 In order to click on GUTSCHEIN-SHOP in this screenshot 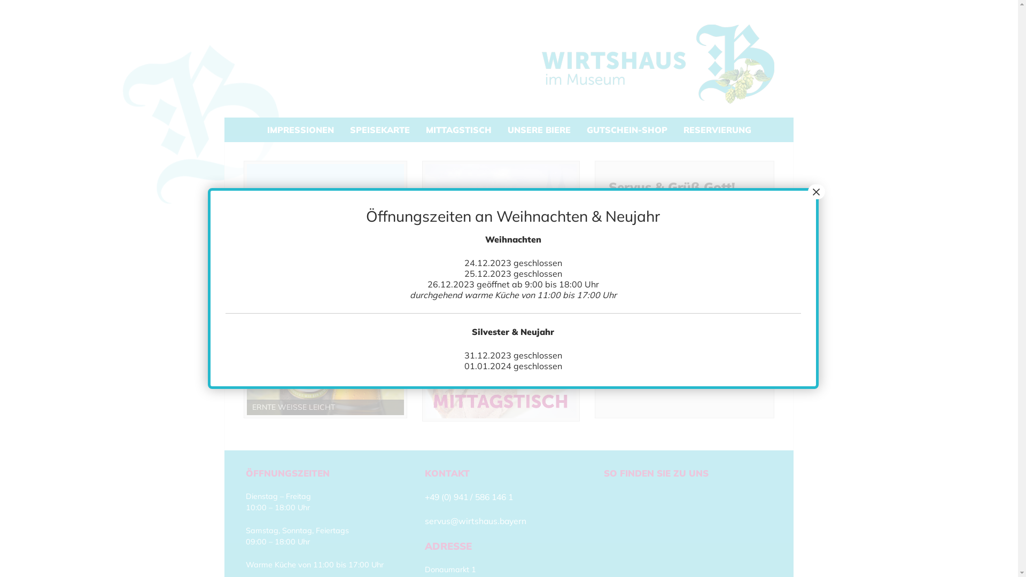, I will do `click(626, 130)`.